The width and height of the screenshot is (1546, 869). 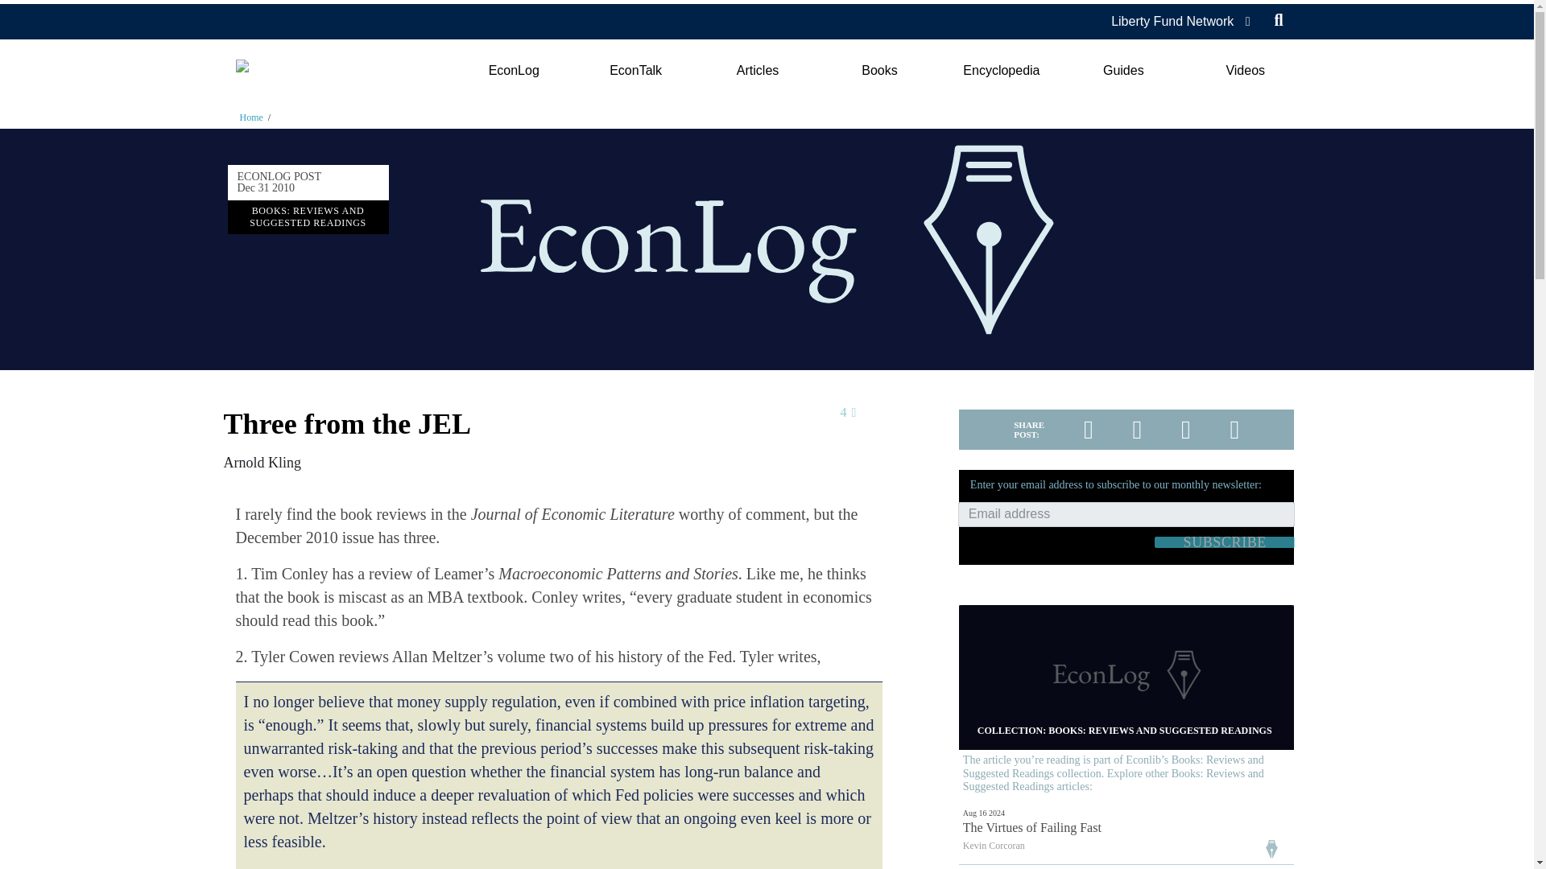 I want to click on Subscribe, so click(x=1225, y=542).